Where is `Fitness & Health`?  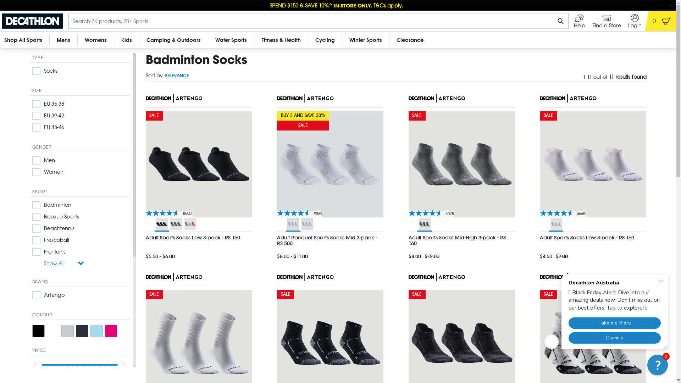 Fitness & Health is located at coordinates (281, 40).